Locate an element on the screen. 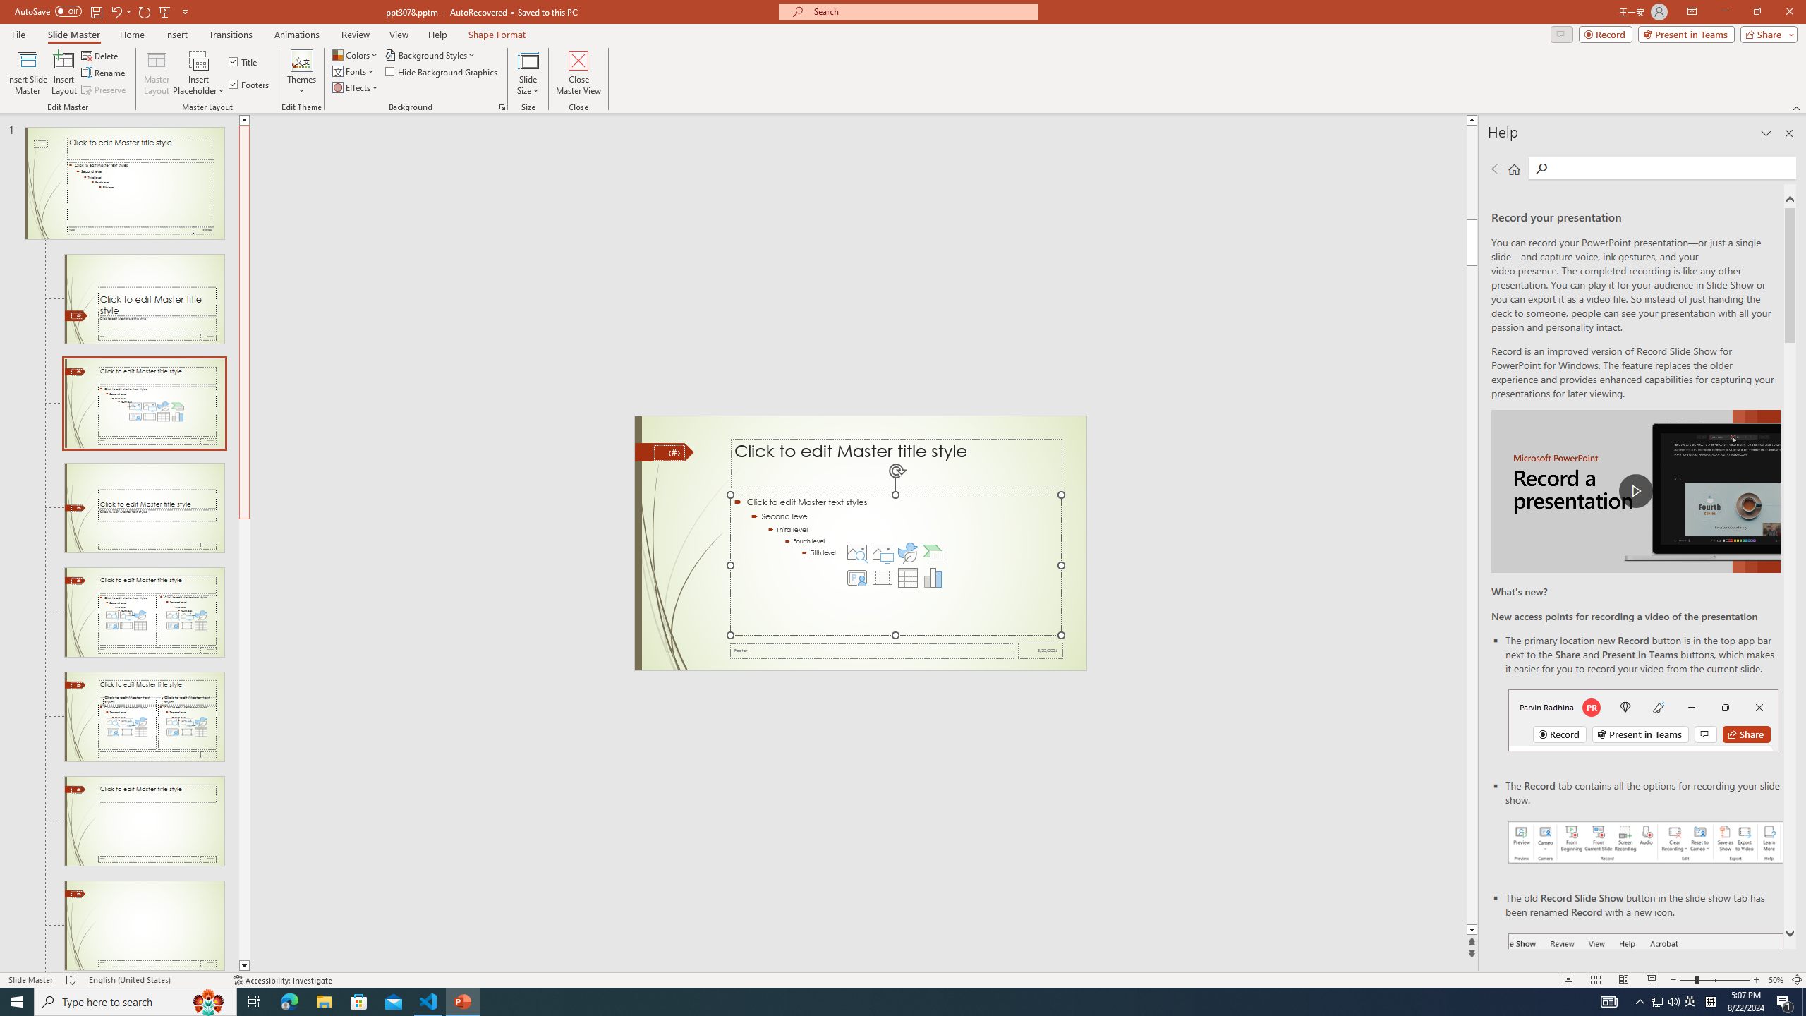 Image resolution: width=1806 pixels, height=1016 pixels. Insert Table is located at coordinates (907, 578).